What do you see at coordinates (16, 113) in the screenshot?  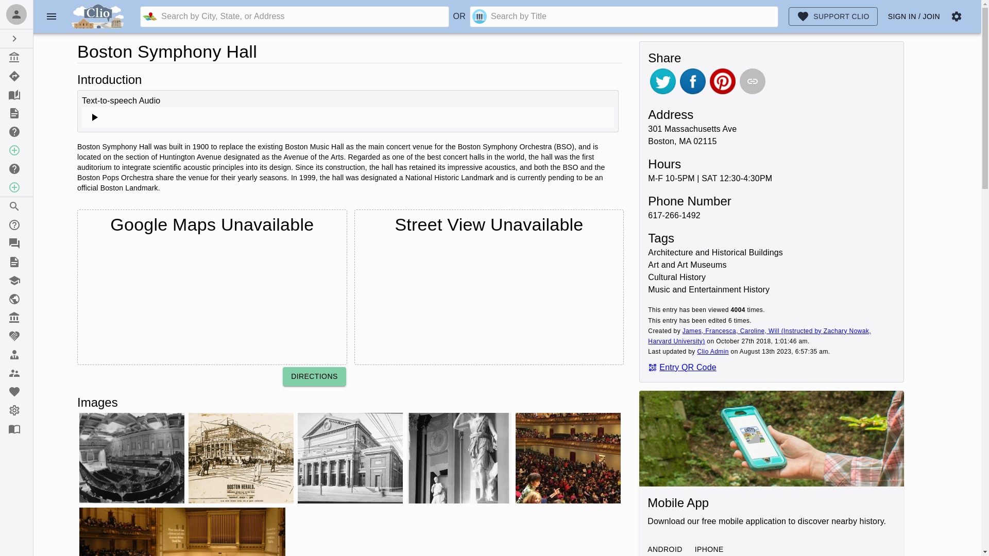 I see `Guides, Videos, and Rubrics` at bounding box center [16, 113].